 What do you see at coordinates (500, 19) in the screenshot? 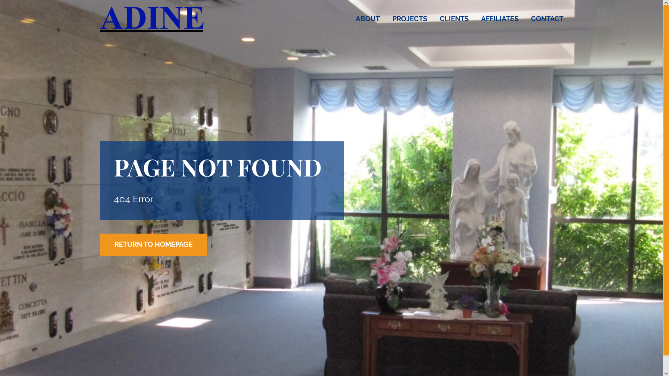
I see `AFFILIATES` at bounding box center [500, 19].